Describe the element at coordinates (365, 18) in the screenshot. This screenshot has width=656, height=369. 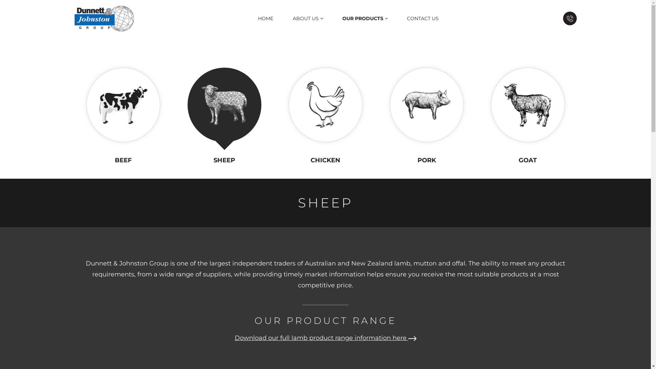
I see `OUR PRODUCTS` at that location.